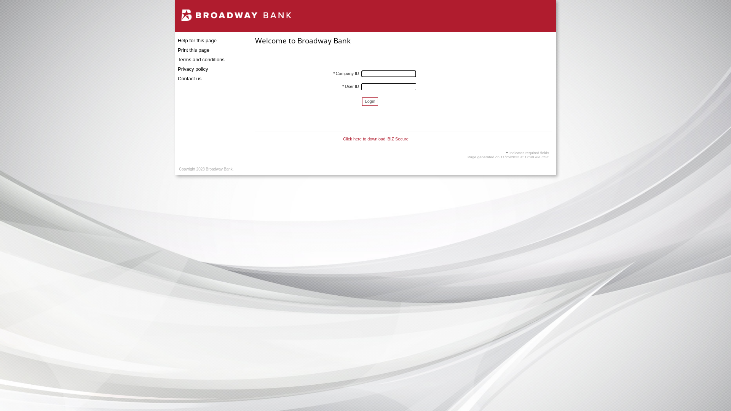 Image resolution: width=731 pixels, height=411 pixels. I want to click on Terms and conditions, so click(210, 59).